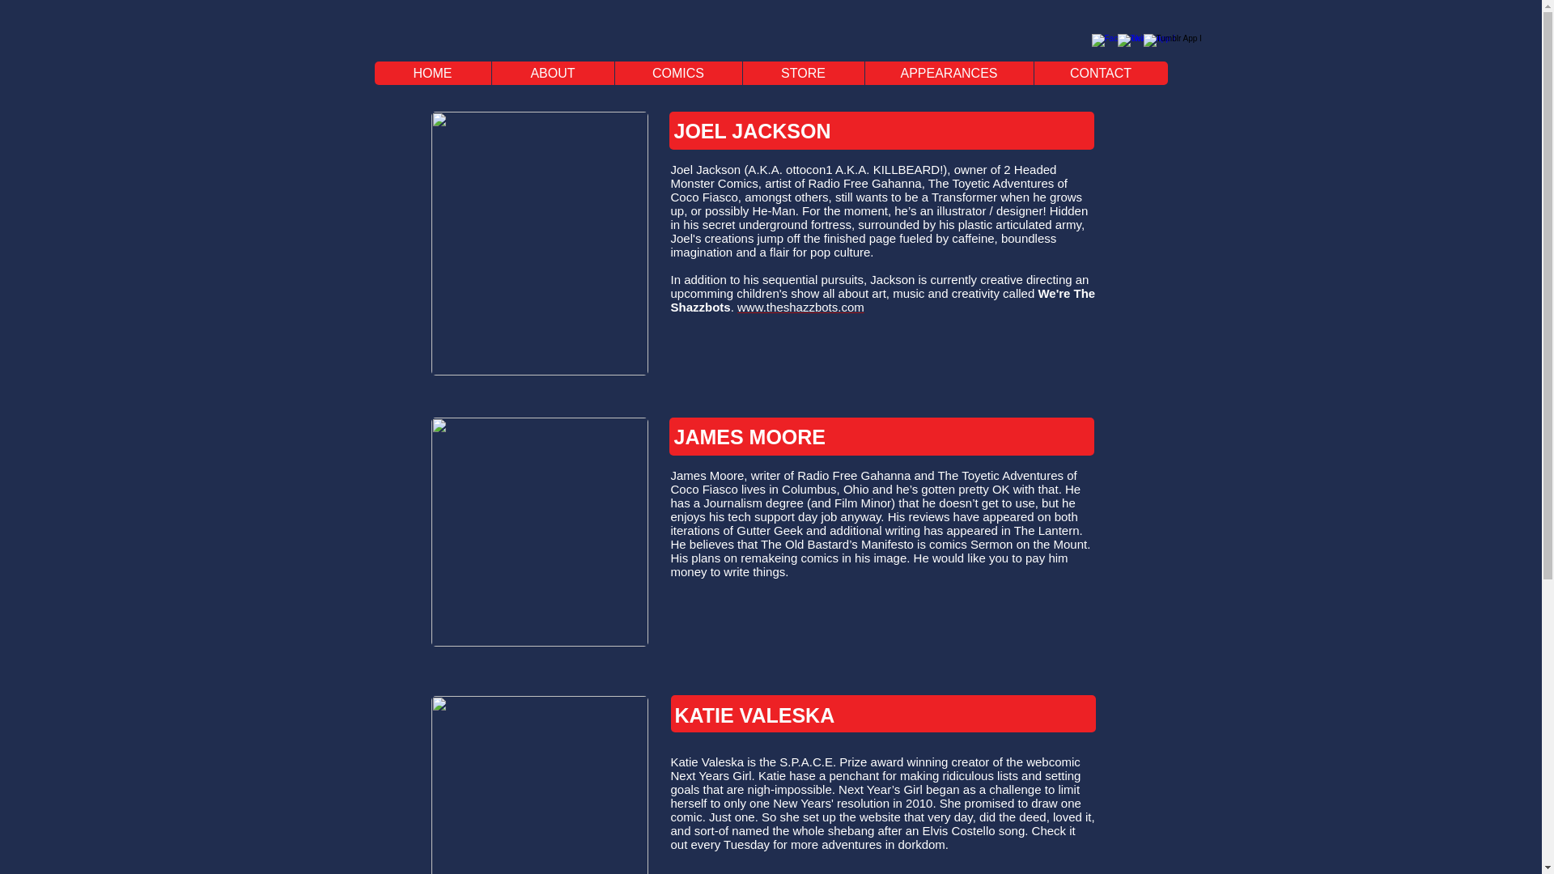 The width and height of the screenshot is (1554, 874). I want to click on CONTACT, so click(1099, 73).